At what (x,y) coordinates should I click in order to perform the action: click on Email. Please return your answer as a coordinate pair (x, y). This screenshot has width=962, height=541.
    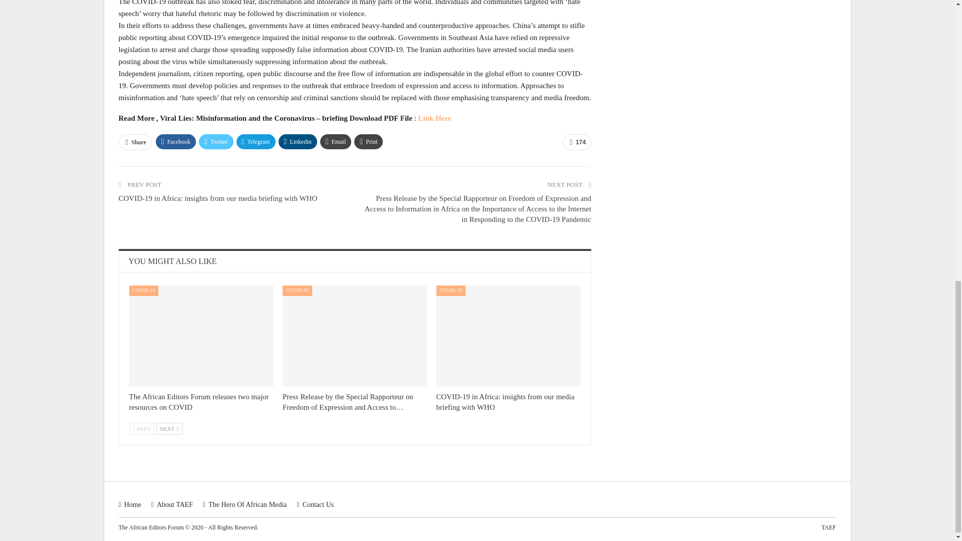
    Looking at the image, I should click on (336, 141).